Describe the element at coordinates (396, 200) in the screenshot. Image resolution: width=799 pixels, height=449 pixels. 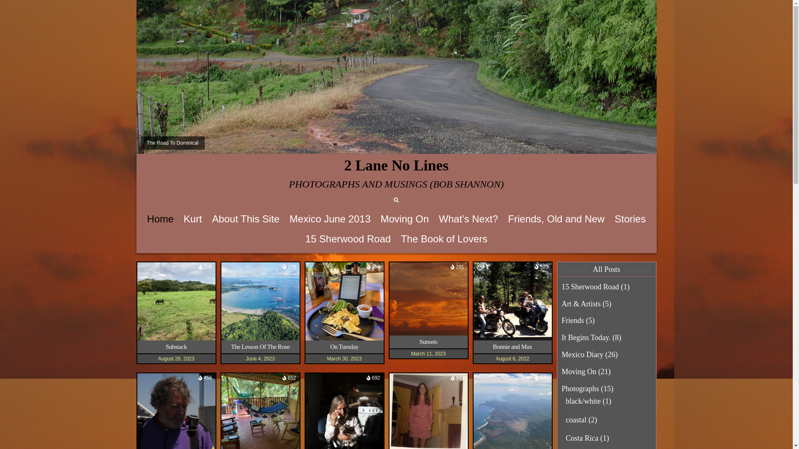
I see `Search` at that location.